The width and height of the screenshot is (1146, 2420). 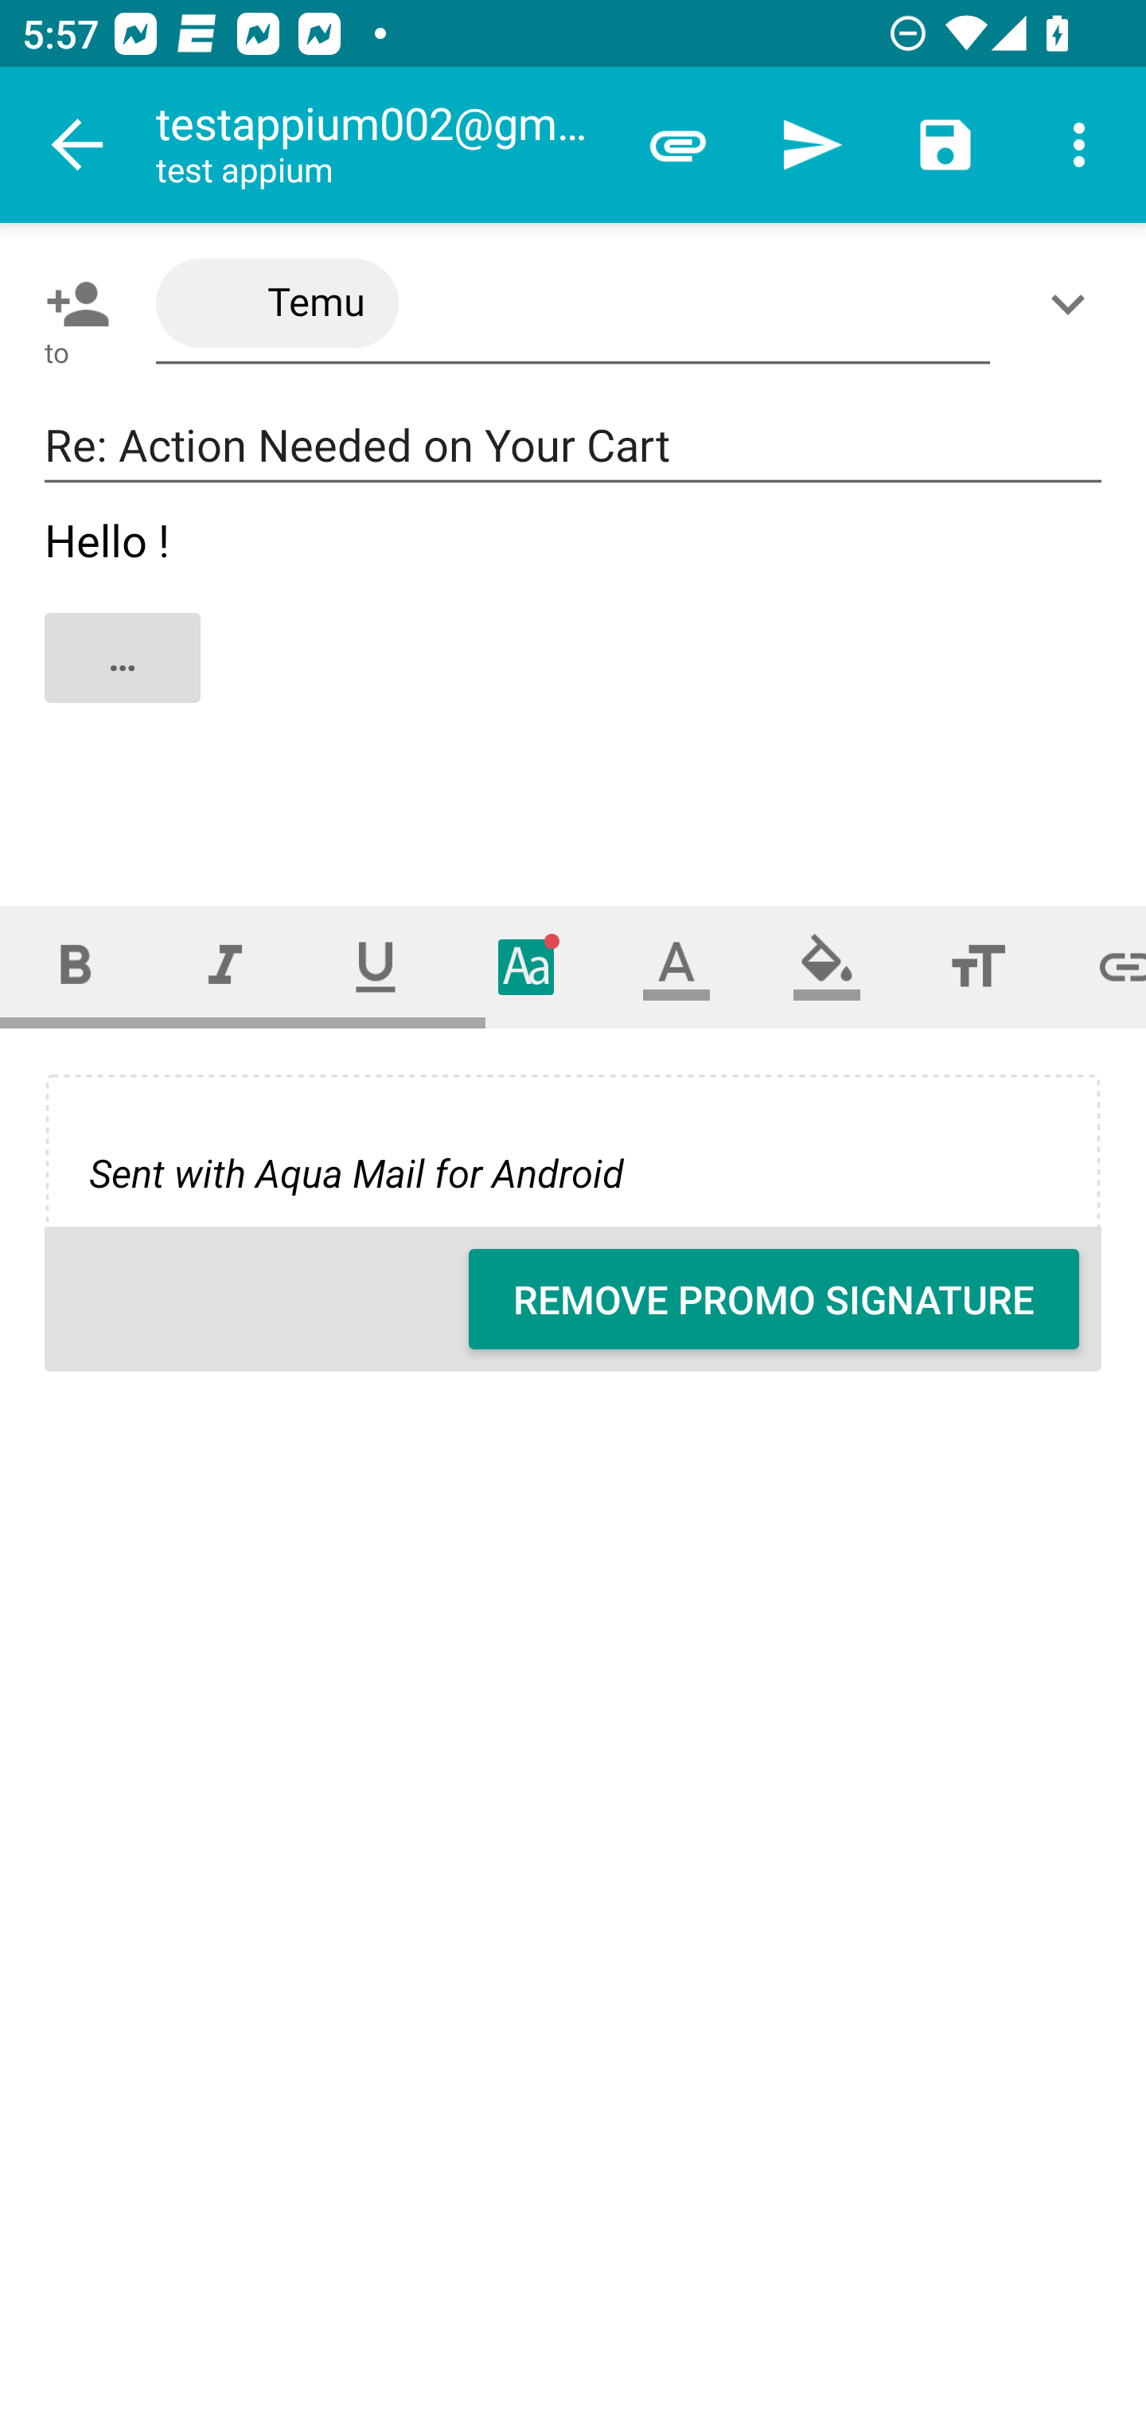 What do you see at coordinates (75, 966) in the screenshot?
I see `Bold` at bounding box center [75, 966].